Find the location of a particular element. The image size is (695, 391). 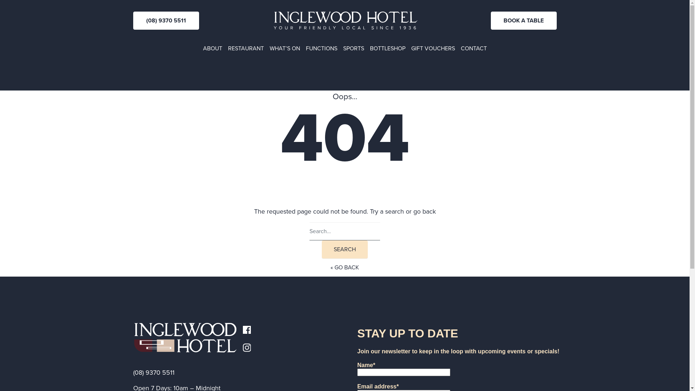

CONTACT is located at coordinates (473, 49).